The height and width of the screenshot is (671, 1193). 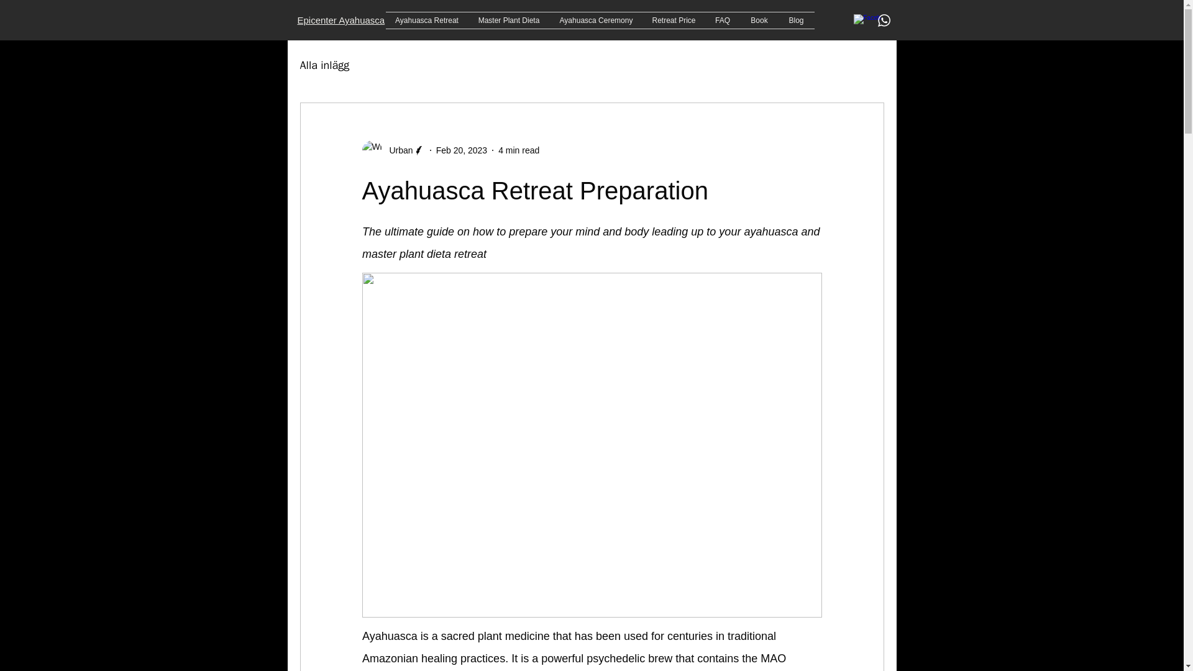 I want to click on Urban, so click(x=397, y=150).